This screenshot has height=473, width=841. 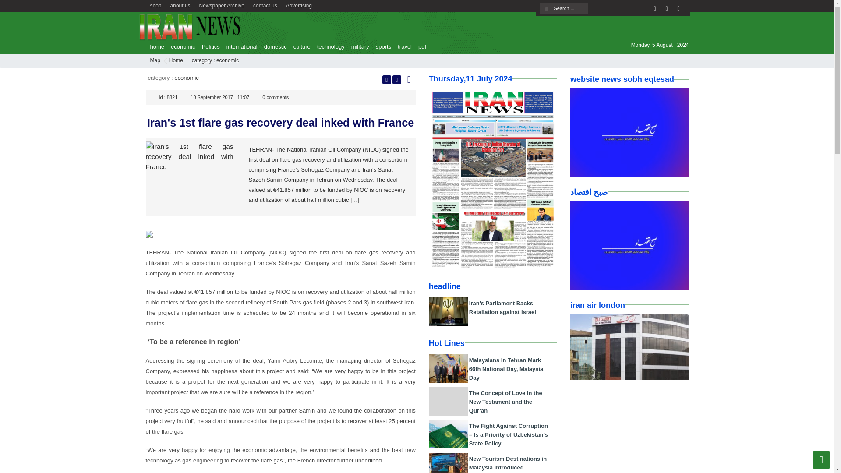 What do you see at coordinates (176, 60) in the screenshot?
I see `Home` at bounding box center [176, 60].